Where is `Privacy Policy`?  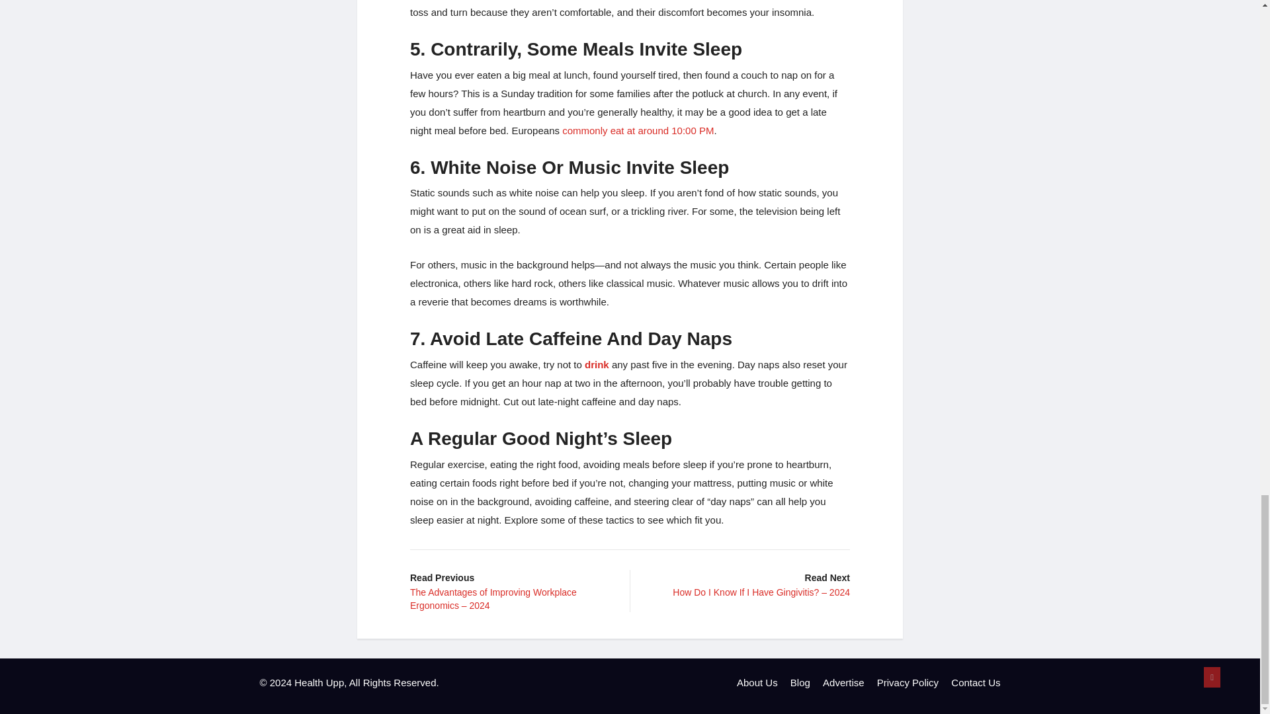 Privacy Policy is located at coordinates (908, 682).